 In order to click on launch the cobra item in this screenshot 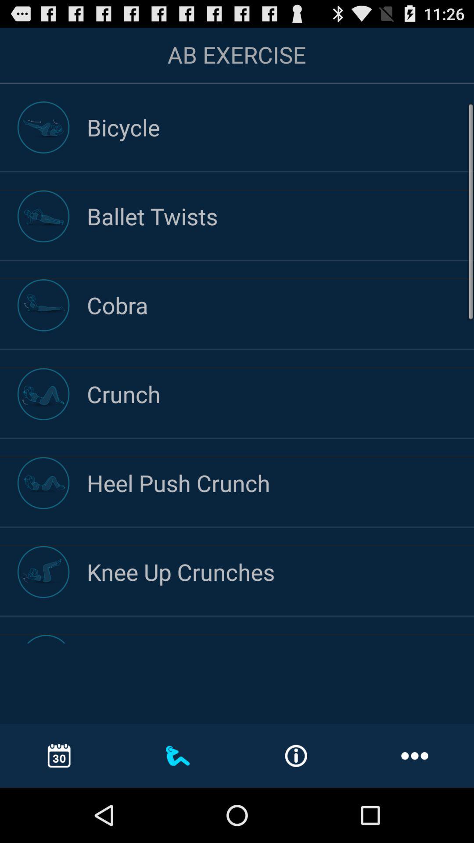, I will do `click(280, 305)`.